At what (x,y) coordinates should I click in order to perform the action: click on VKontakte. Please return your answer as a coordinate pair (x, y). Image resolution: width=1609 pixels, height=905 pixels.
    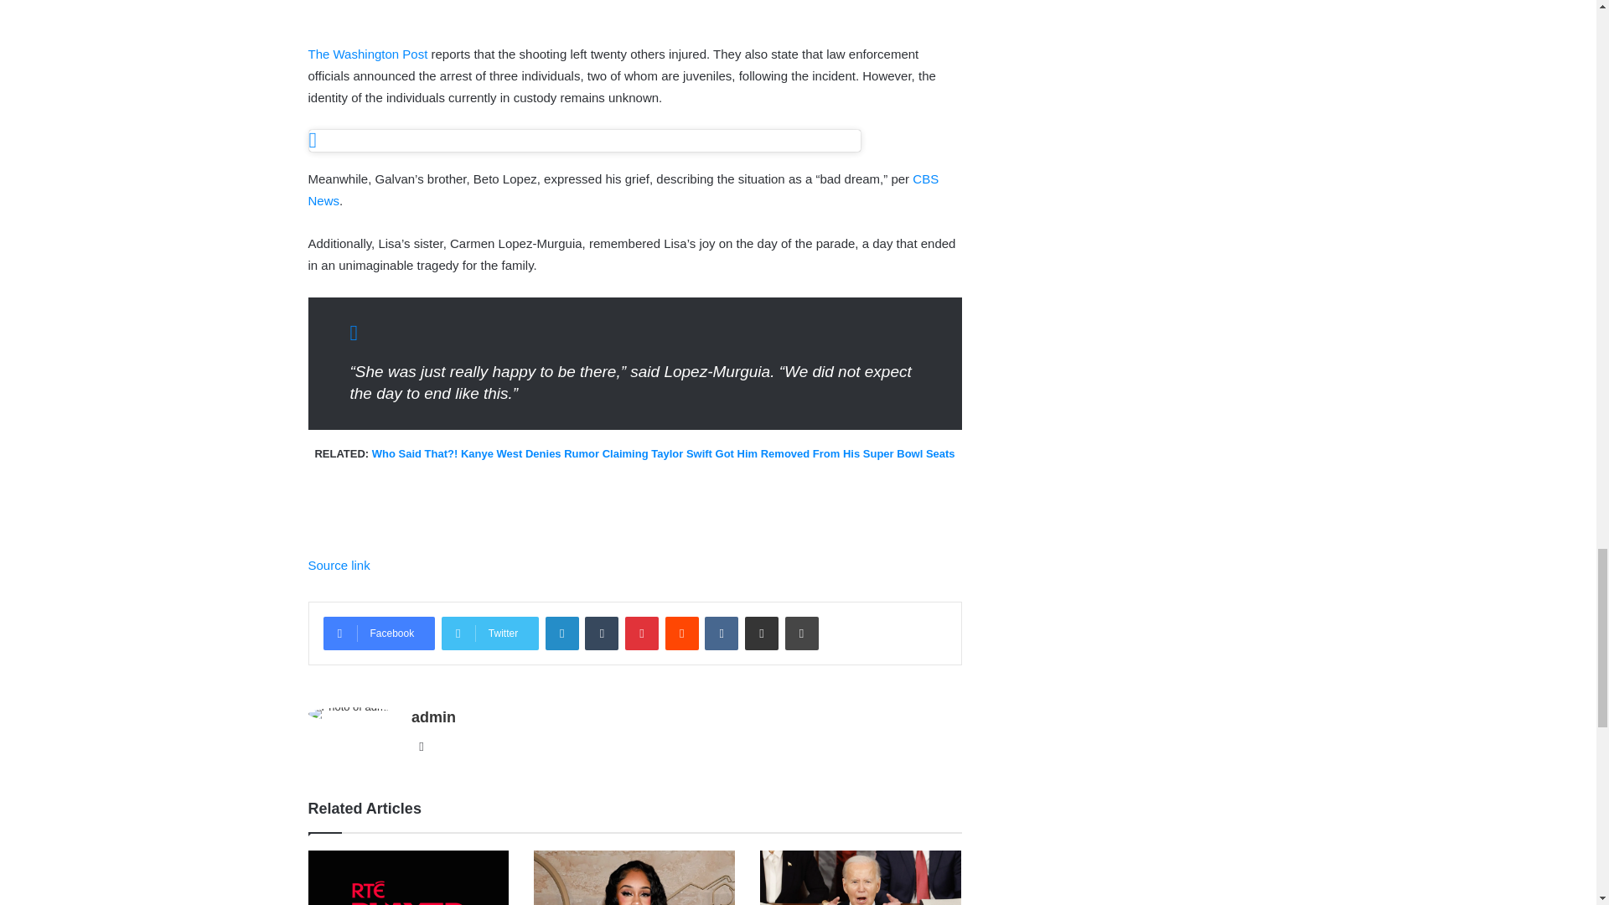
    Looking at the image, I should click on (721, 633).